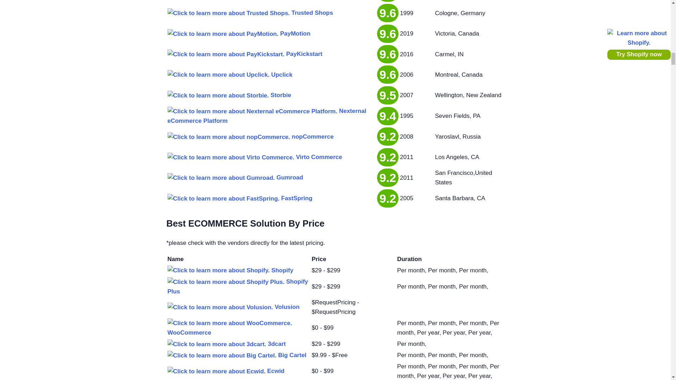  I want to click on Click to learn more about PayKickstart, so click(226, 54).